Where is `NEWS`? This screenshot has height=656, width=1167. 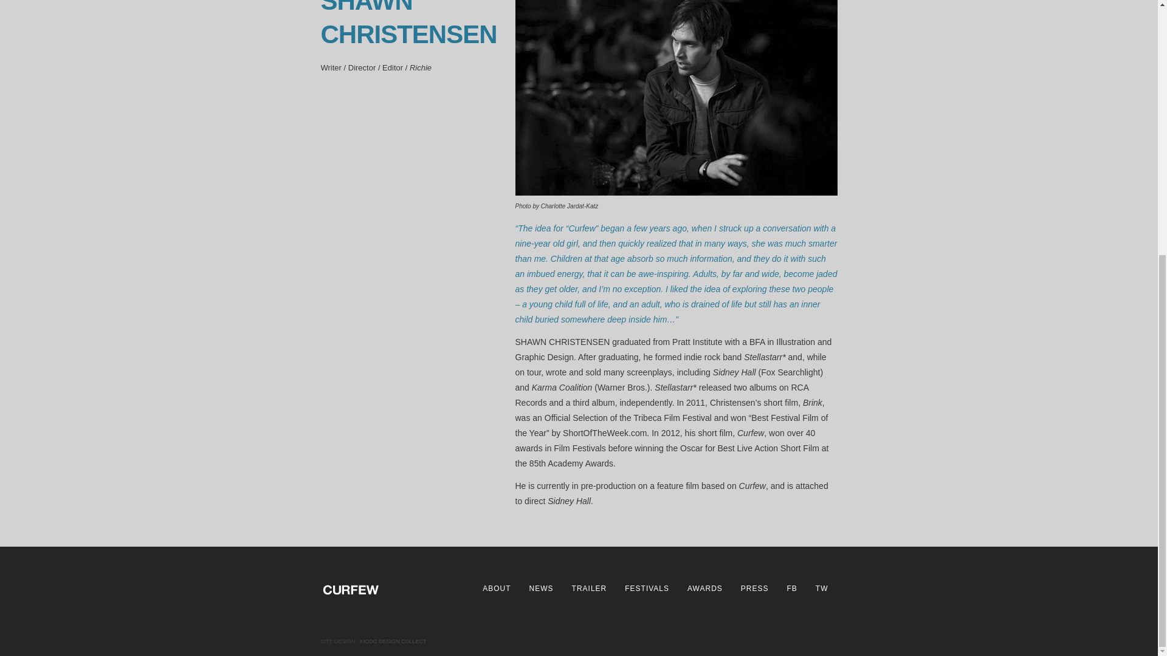
NEWS is located at coordinates (541, 589).